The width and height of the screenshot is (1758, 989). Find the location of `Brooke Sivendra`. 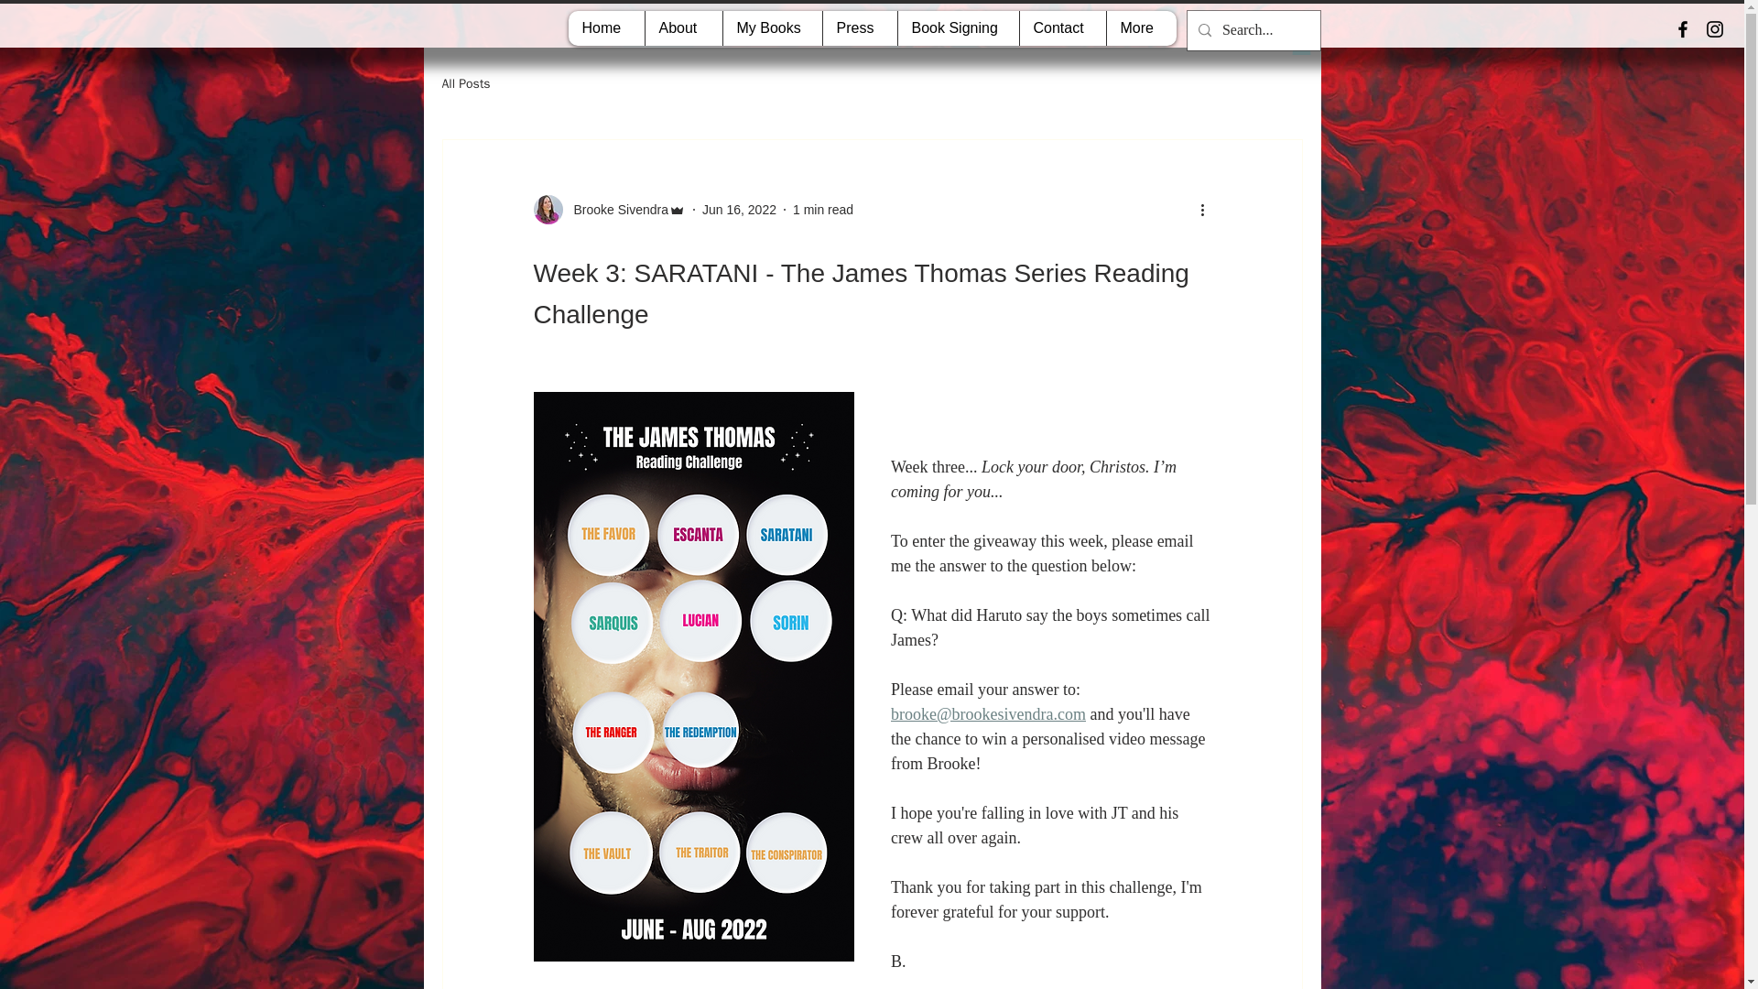

Brooke Sivendra is located at coordinates (615, 210).